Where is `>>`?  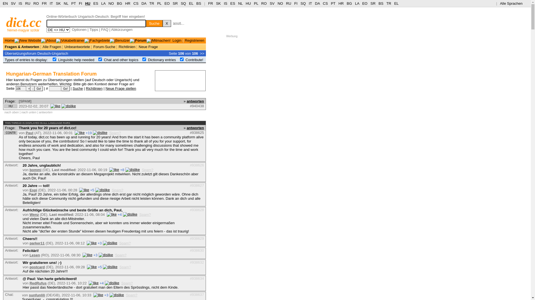
>> is located at coordinates (202, 53).